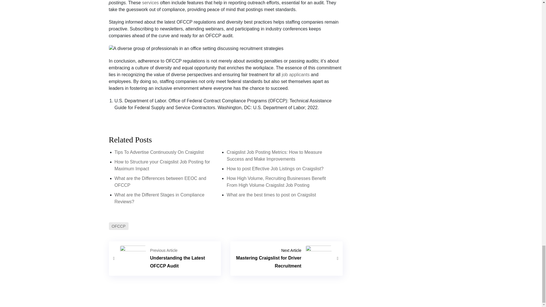 The image size is (546, 307). Describe the element at coordinates (287, 258) in the screenshot. I see `Mastering Craigslist for Driver Recruitment` at that location.